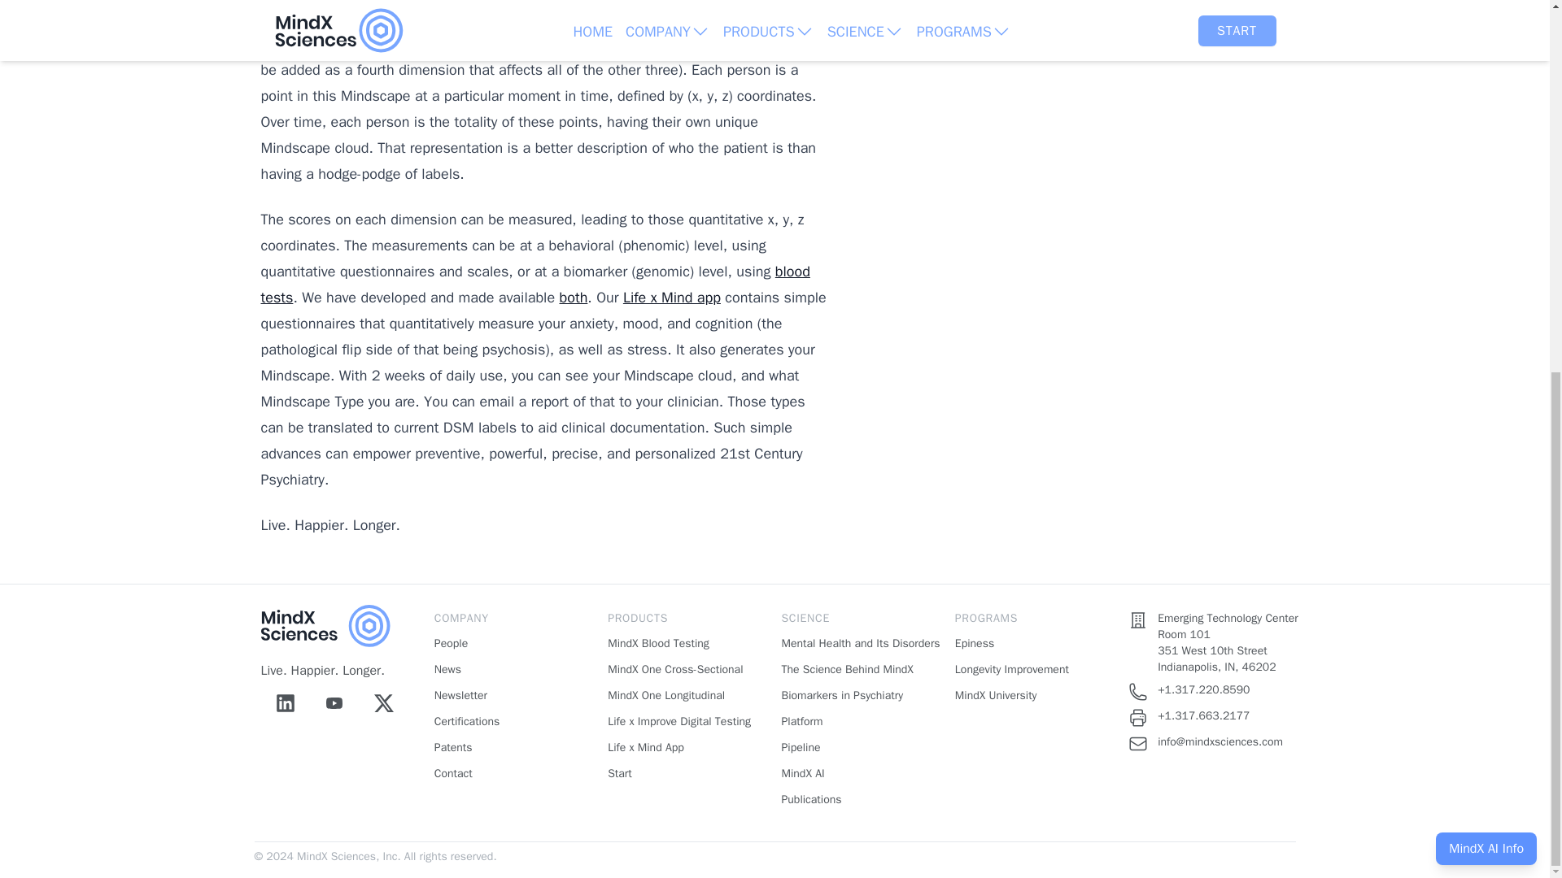  I want to click on MindX AI Info, so click(1486, 207).